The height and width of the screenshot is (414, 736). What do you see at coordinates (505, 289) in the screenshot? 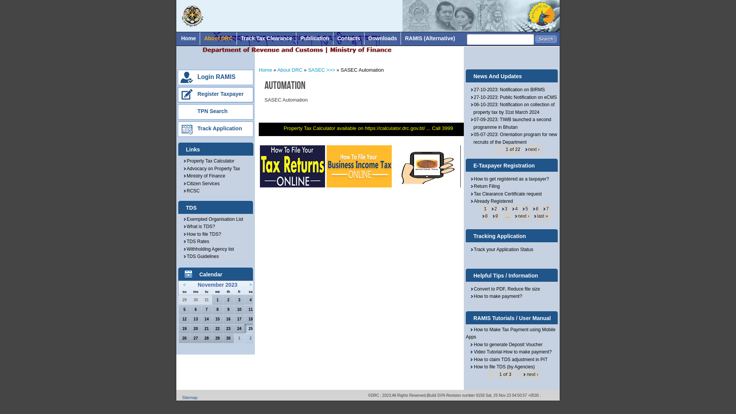
I see `Convert to PDF, Reduce file size` at bounding box center [505, 289].